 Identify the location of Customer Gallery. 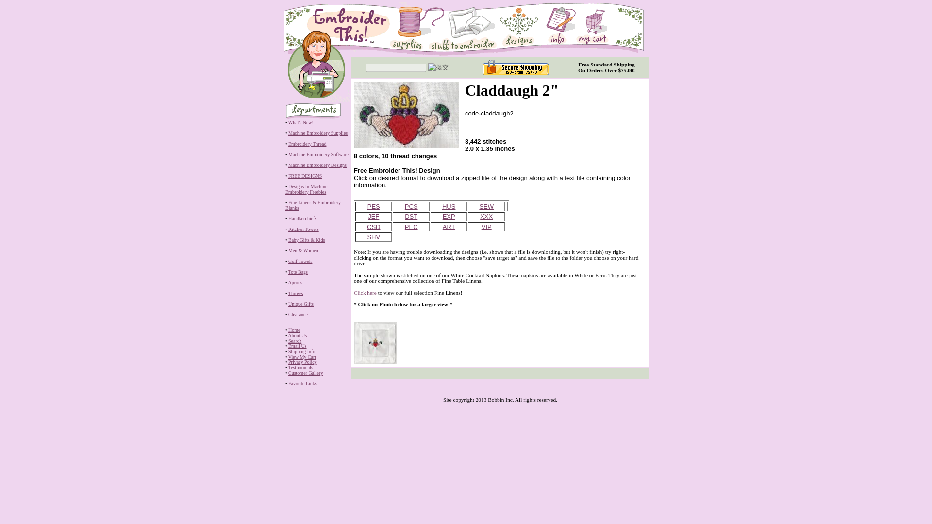
(305, 373).